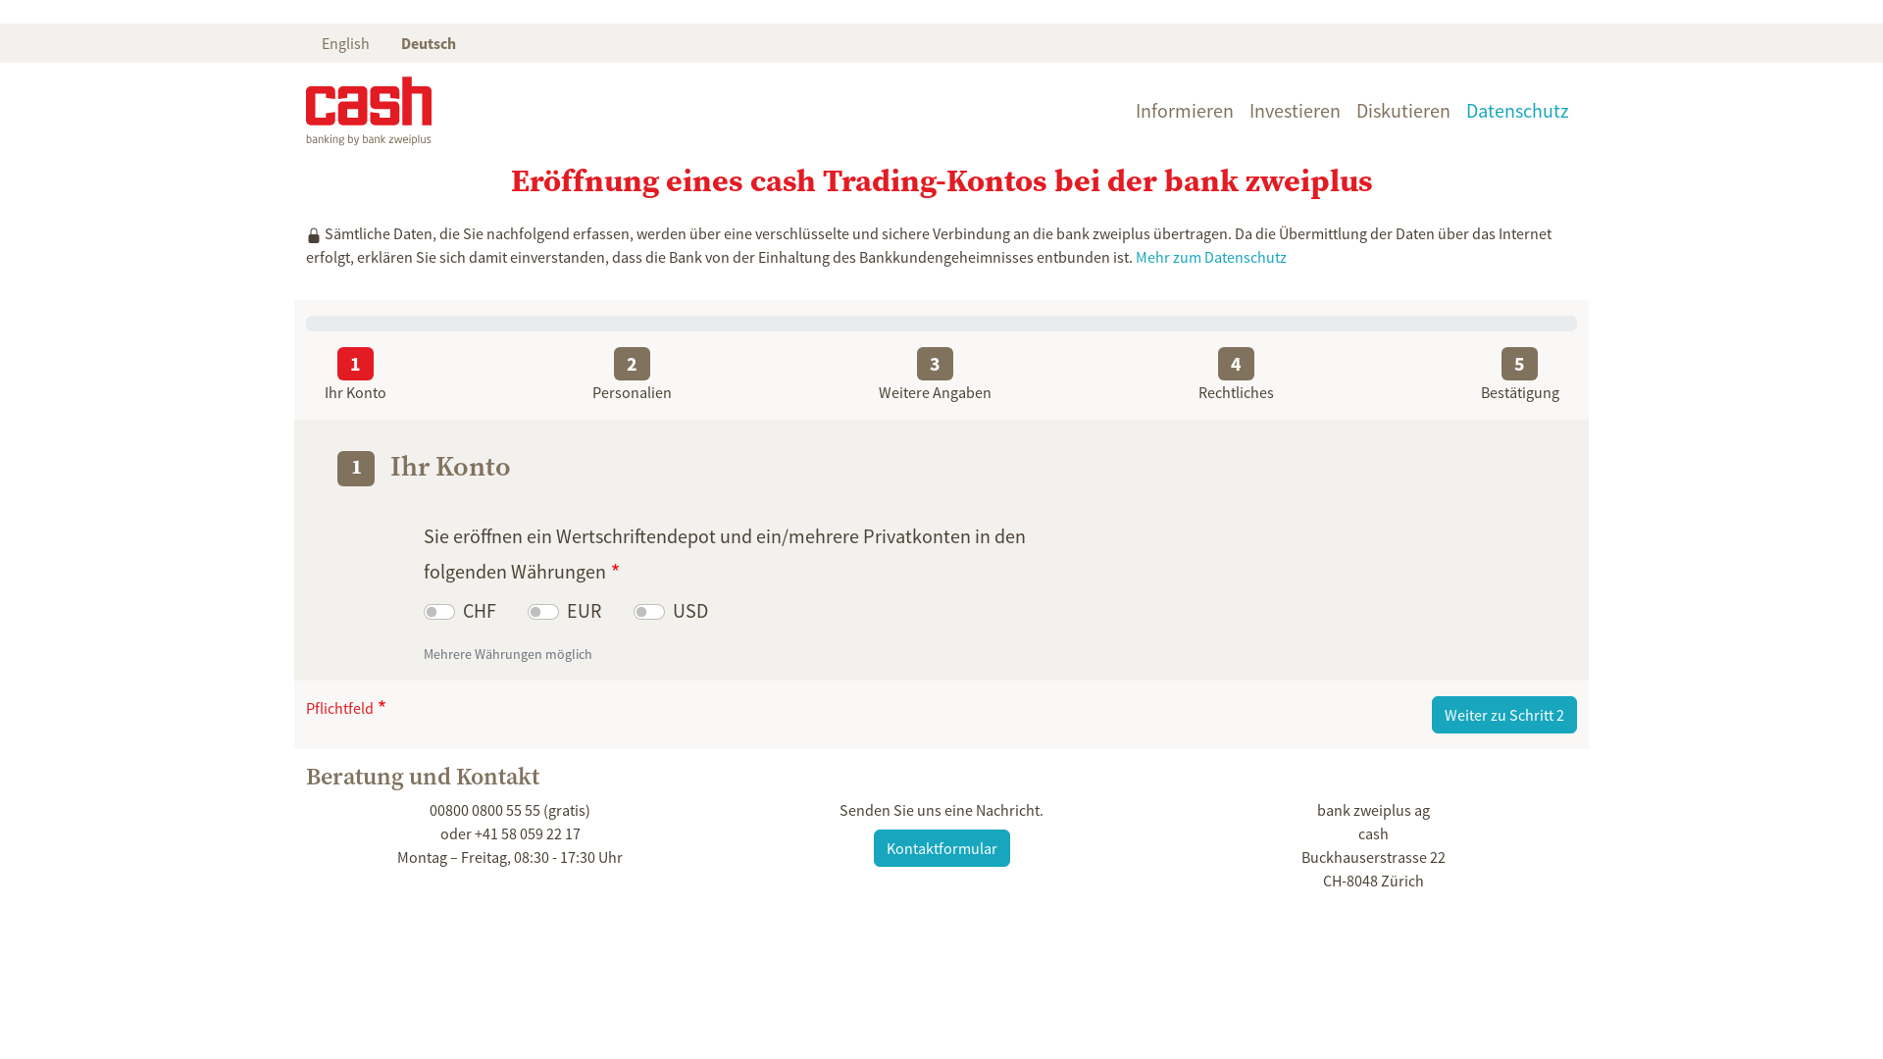  What do you see at coordinates (1403, 111) in the screenshot?
I see `Diskutieren` at bounding box center [1403, 111].